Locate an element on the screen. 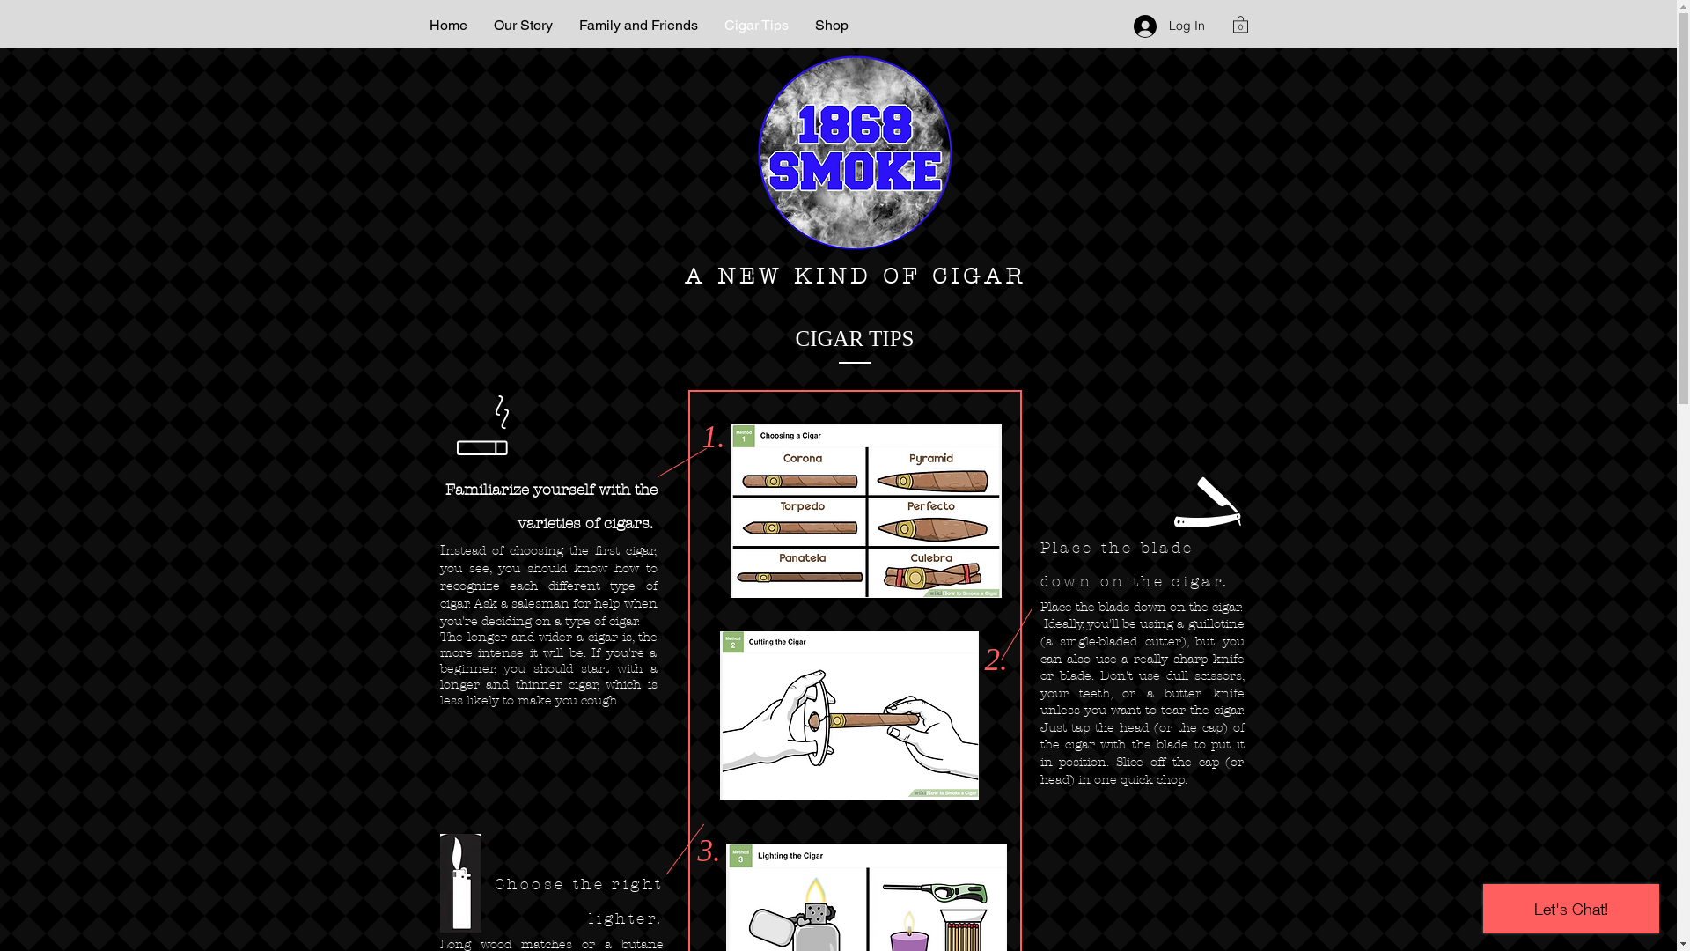 This screenshot has height=951, width=1690. Family and Friends is located at coordinates (637, 25).